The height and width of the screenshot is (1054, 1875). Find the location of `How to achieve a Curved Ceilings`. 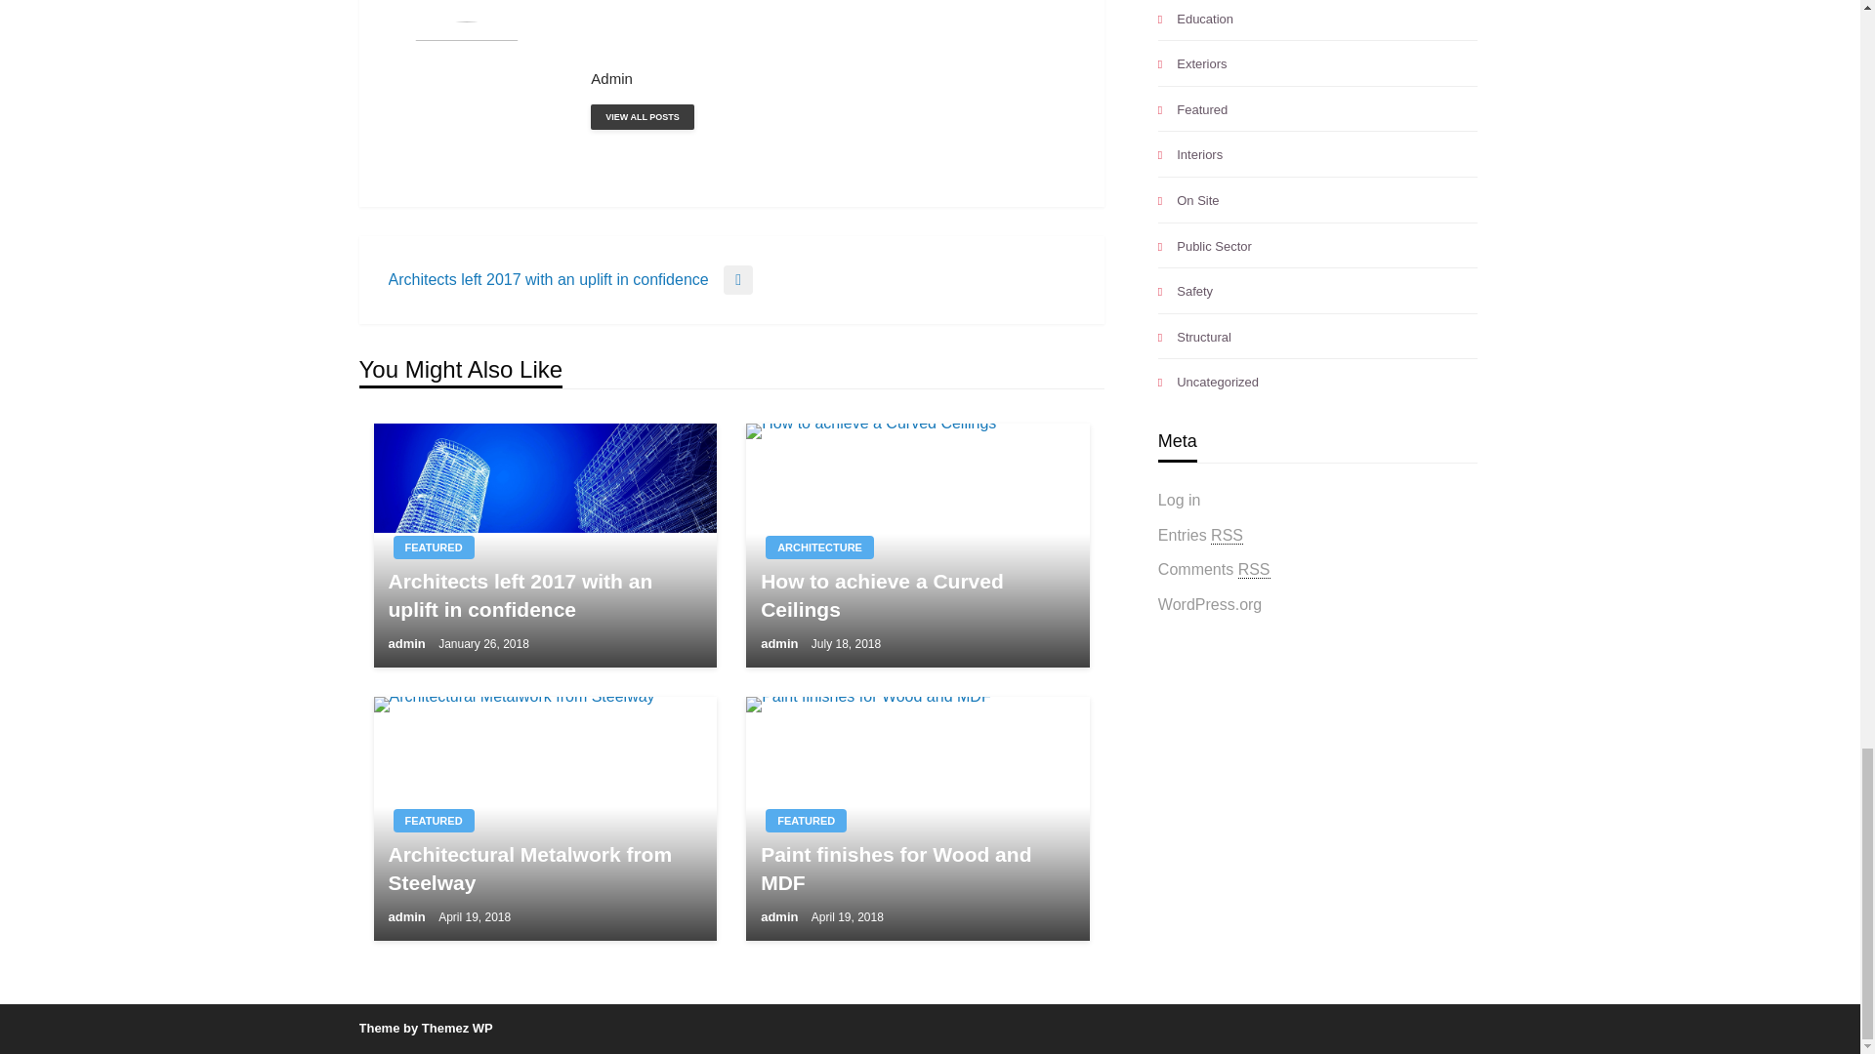

How to achieve a Curved Ceilings is located at coordinates (918, 545).